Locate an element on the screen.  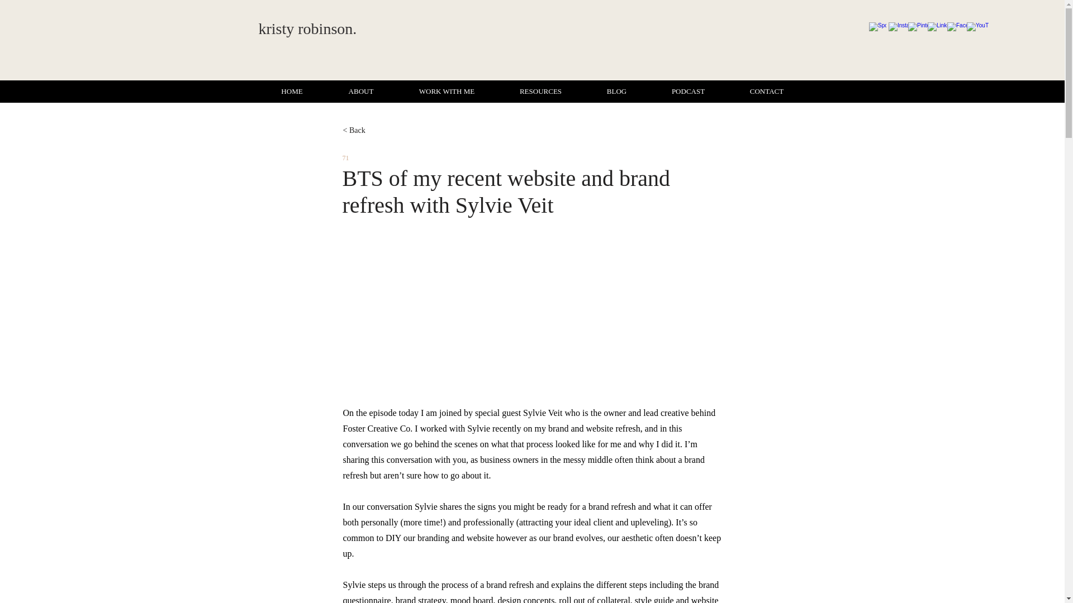
HOME is located at coordinates (292, 91).